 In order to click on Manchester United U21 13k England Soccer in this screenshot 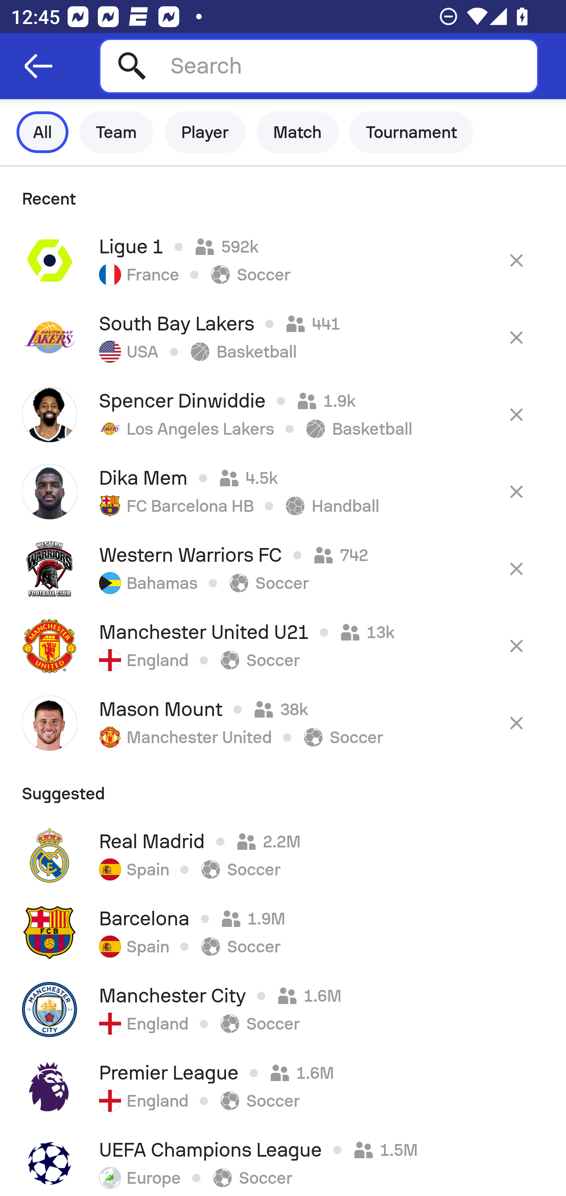, I will do `click(283, 646)`.